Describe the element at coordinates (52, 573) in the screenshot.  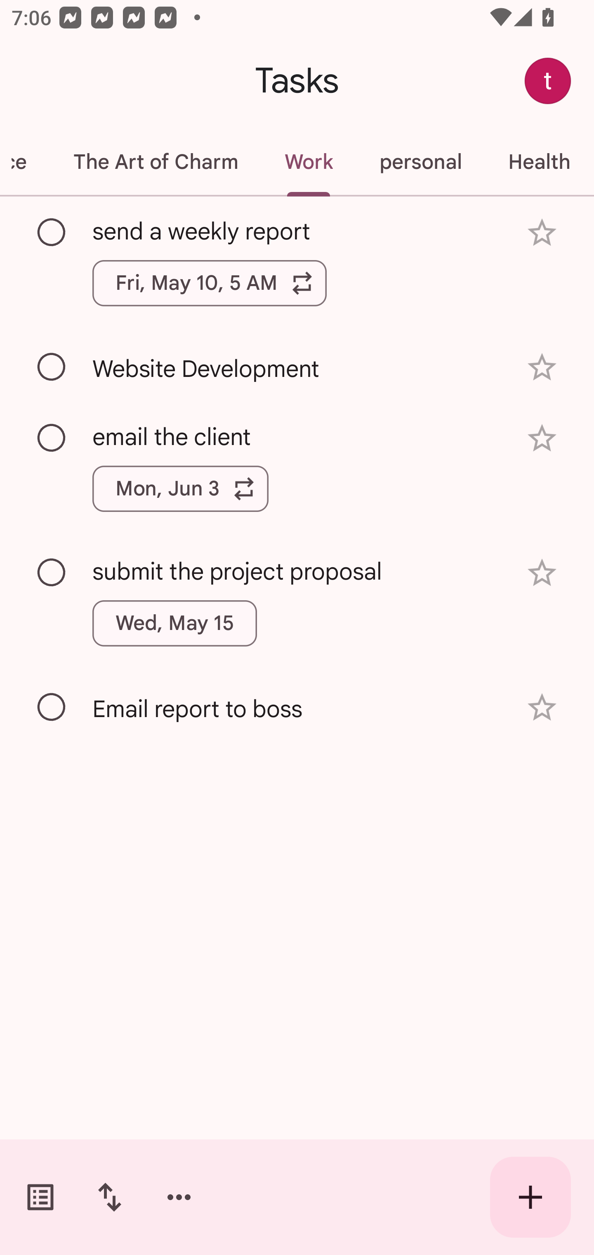
I see `Mark as complete` at that location.